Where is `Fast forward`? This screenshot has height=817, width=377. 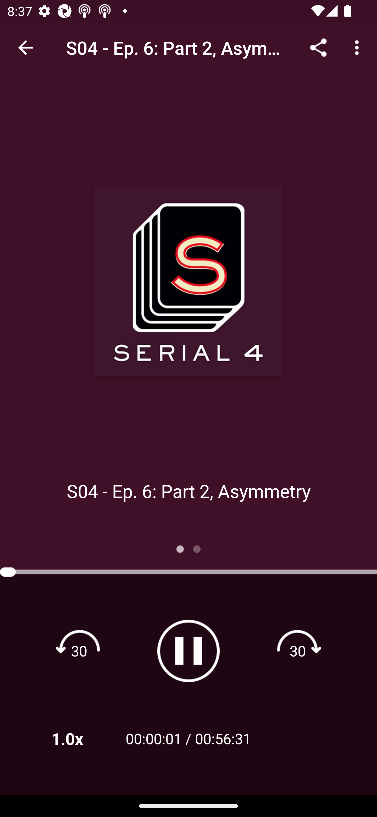
Fast forward is located at coordinates (298, 650).